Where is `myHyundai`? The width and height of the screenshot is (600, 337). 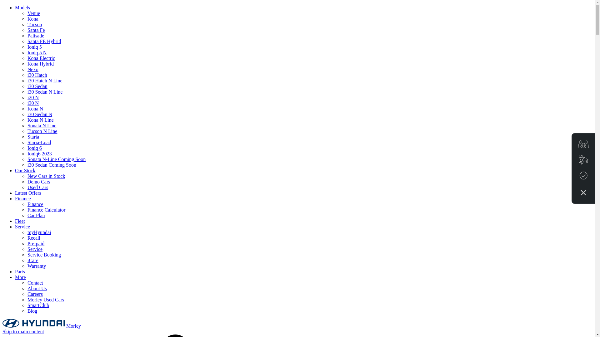 myHyundai is located at coordinates (39, 232).